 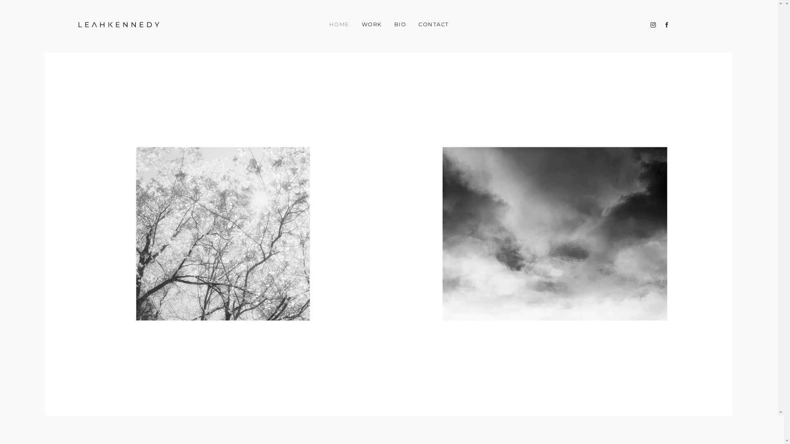 What do you see at coordinates (400, 25) in the screenshot?
I see `BIO` at bounding box center [400, 25].